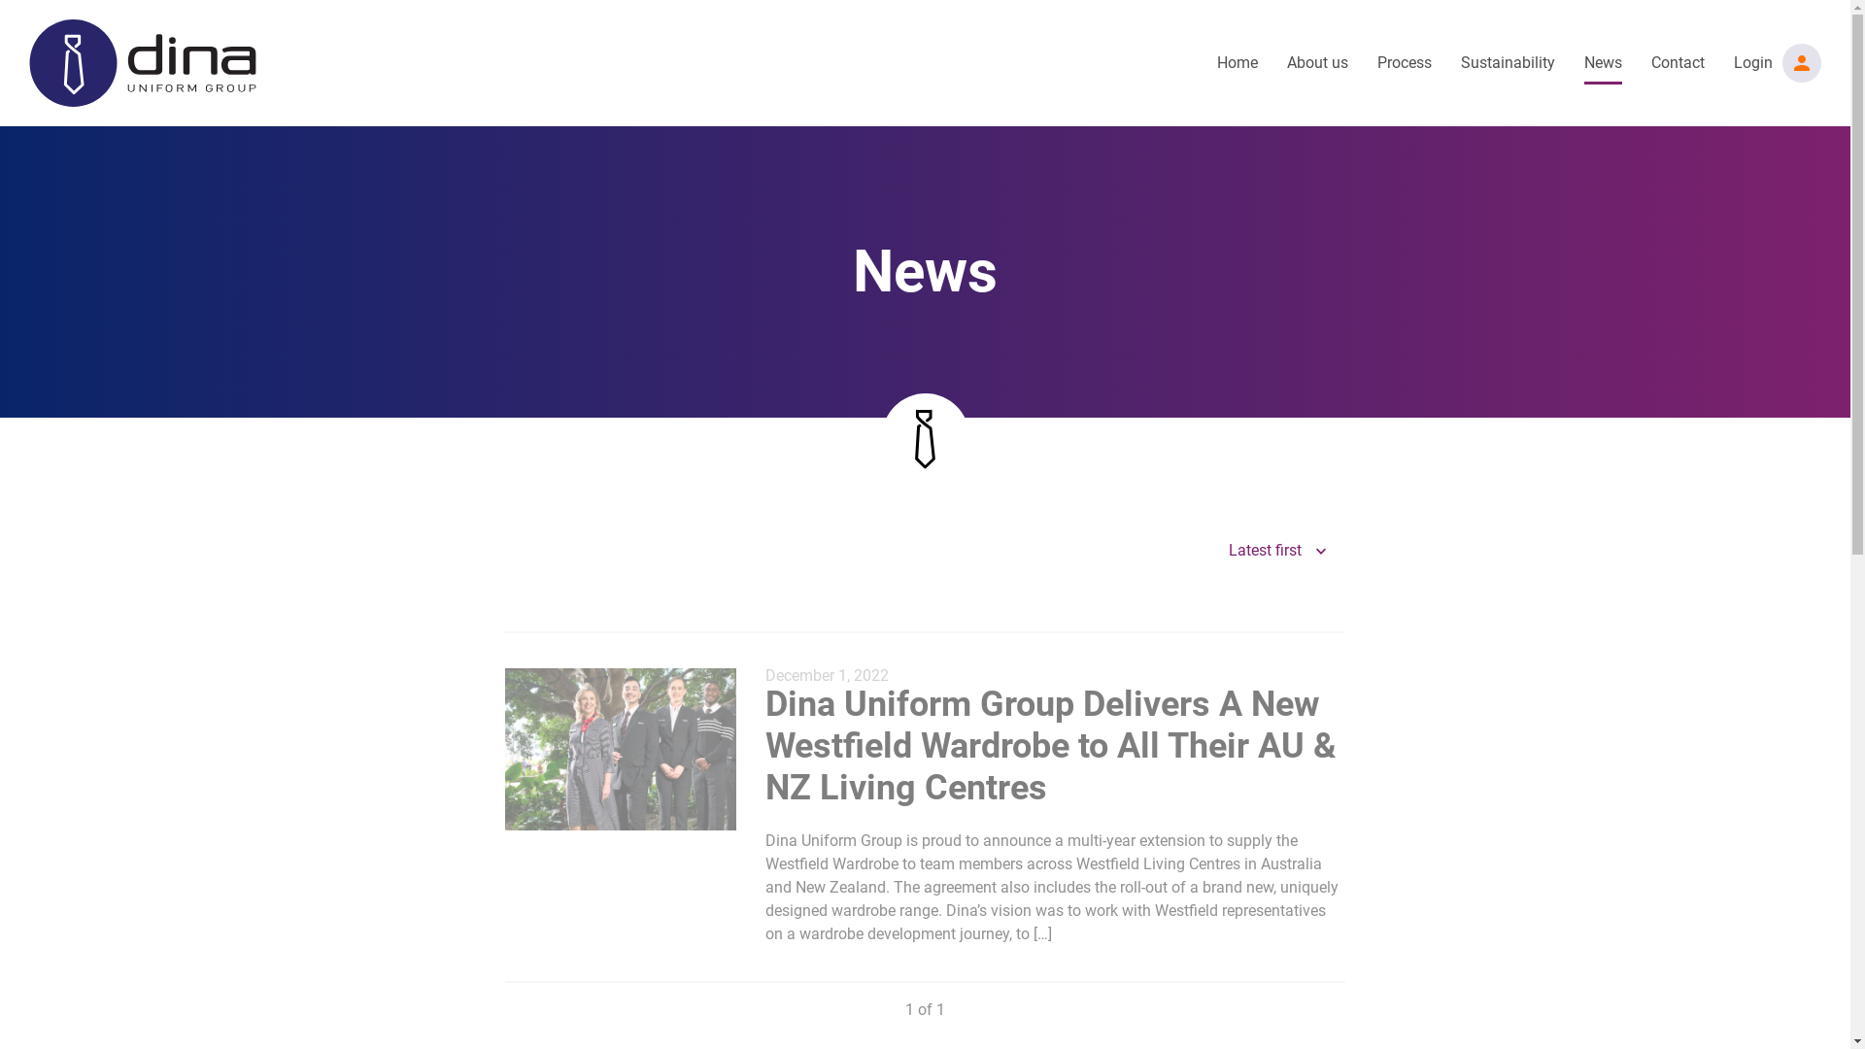  What do you see at coordinates (1753, 63) in the screenshot?
I see `Login` at bounding box center [1753, 63].